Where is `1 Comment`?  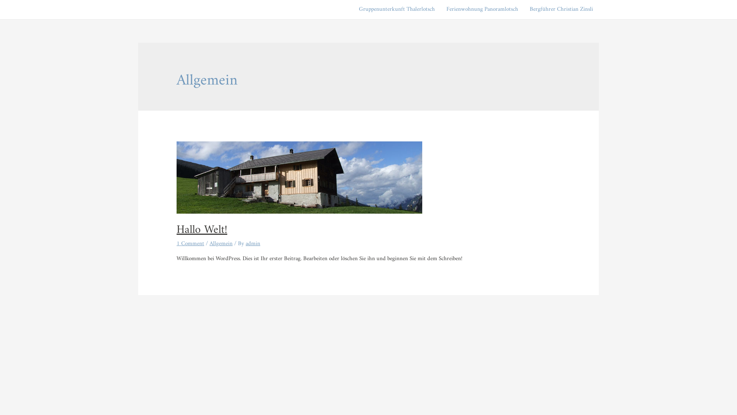 1 Comment is located at coordinates (190, 244).